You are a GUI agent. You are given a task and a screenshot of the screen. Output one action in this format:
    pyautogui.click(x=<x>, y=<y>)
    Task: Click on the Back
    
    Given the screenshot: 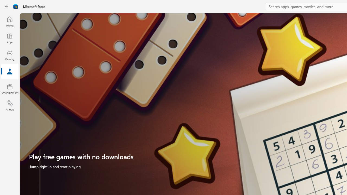 What is the action you would take?
    pyautogui.click(x=7, y=6)
    